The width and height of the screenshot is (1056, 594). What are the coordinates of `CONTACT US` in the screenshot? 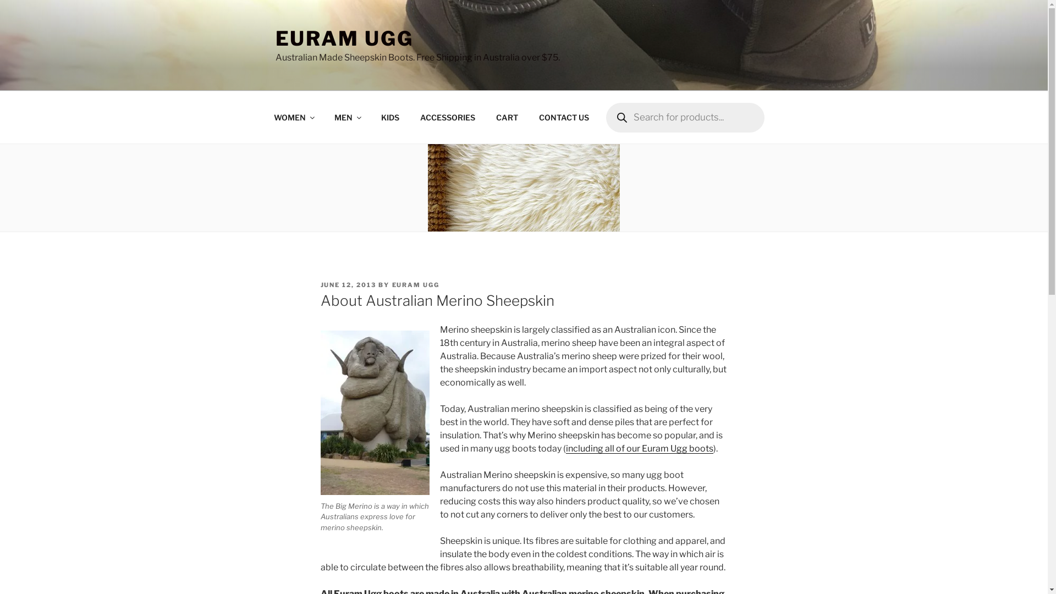 It's located at (564, 117).